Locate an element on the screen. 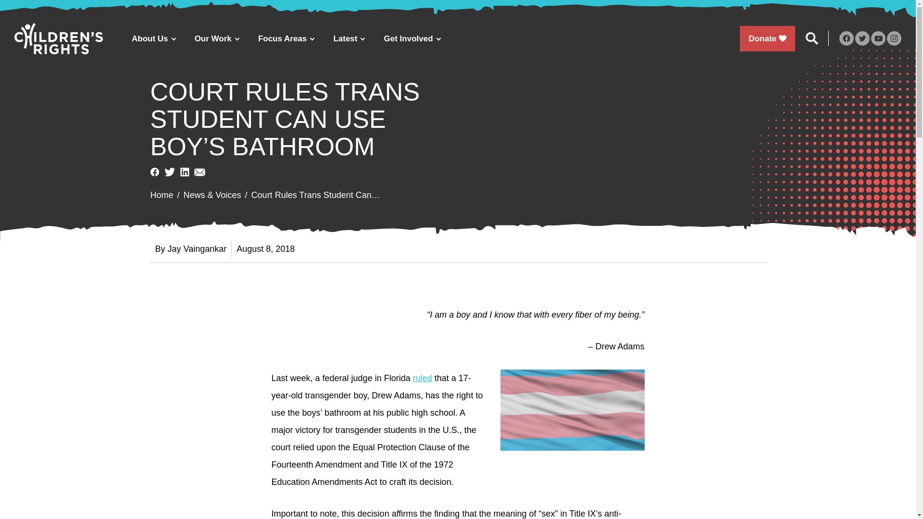 The image size is (923, 519). About Us is located at coordinates (153, 38).